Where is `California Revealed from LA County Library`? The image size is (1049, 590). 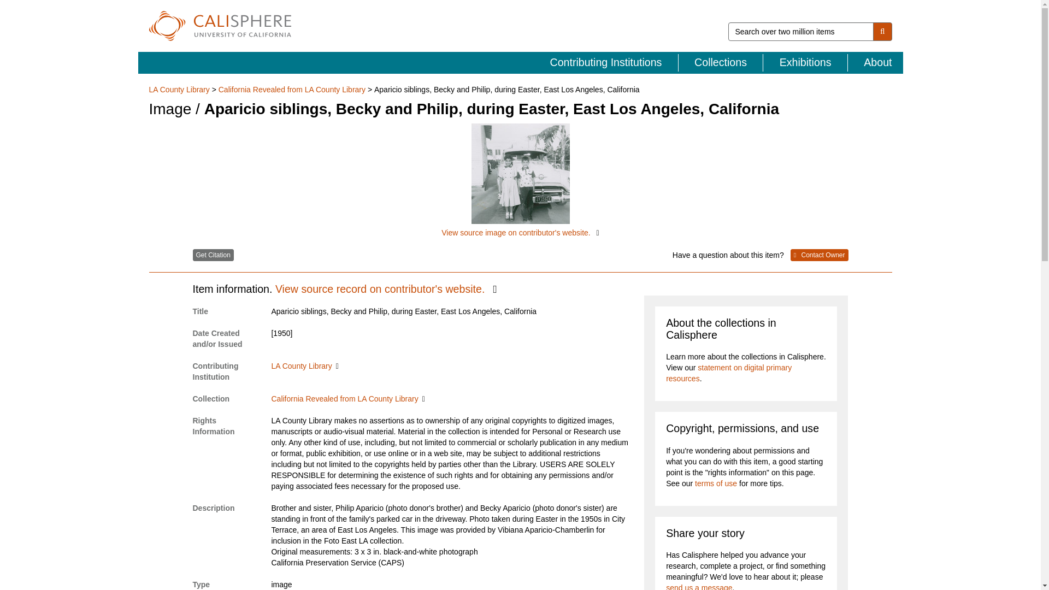
California Revealed from LA County Library is located at coordinates (292, 89).